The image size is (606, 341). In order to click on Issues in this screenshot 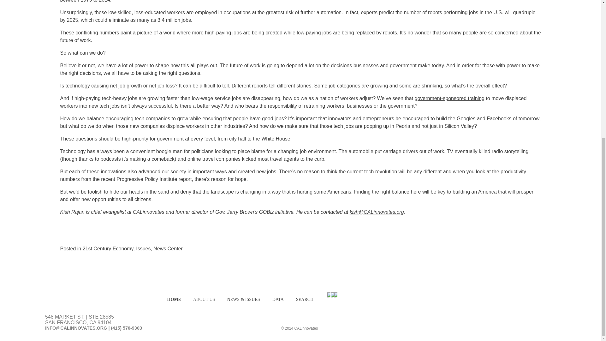, I will do `click(143, 248)`.